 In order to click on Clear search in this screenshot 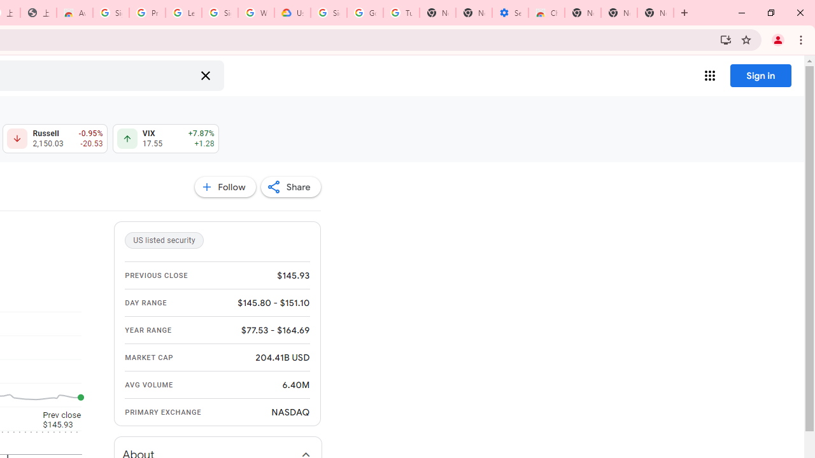, I will do `click(205, 75)`.